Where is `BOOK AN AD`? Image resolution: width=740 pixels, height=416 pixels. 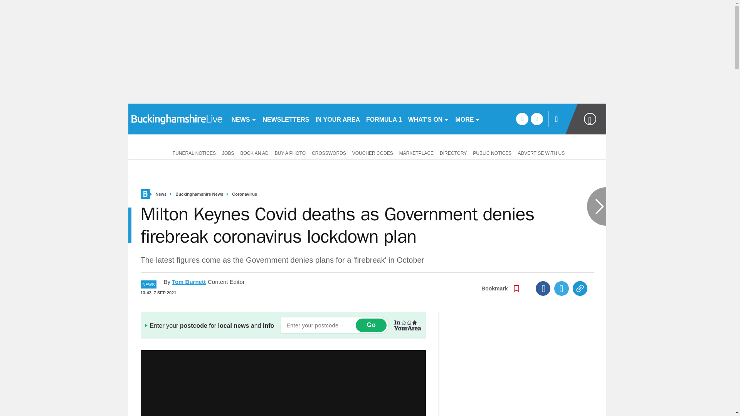 BOOK AN AD is located at coordinates (254, 153).